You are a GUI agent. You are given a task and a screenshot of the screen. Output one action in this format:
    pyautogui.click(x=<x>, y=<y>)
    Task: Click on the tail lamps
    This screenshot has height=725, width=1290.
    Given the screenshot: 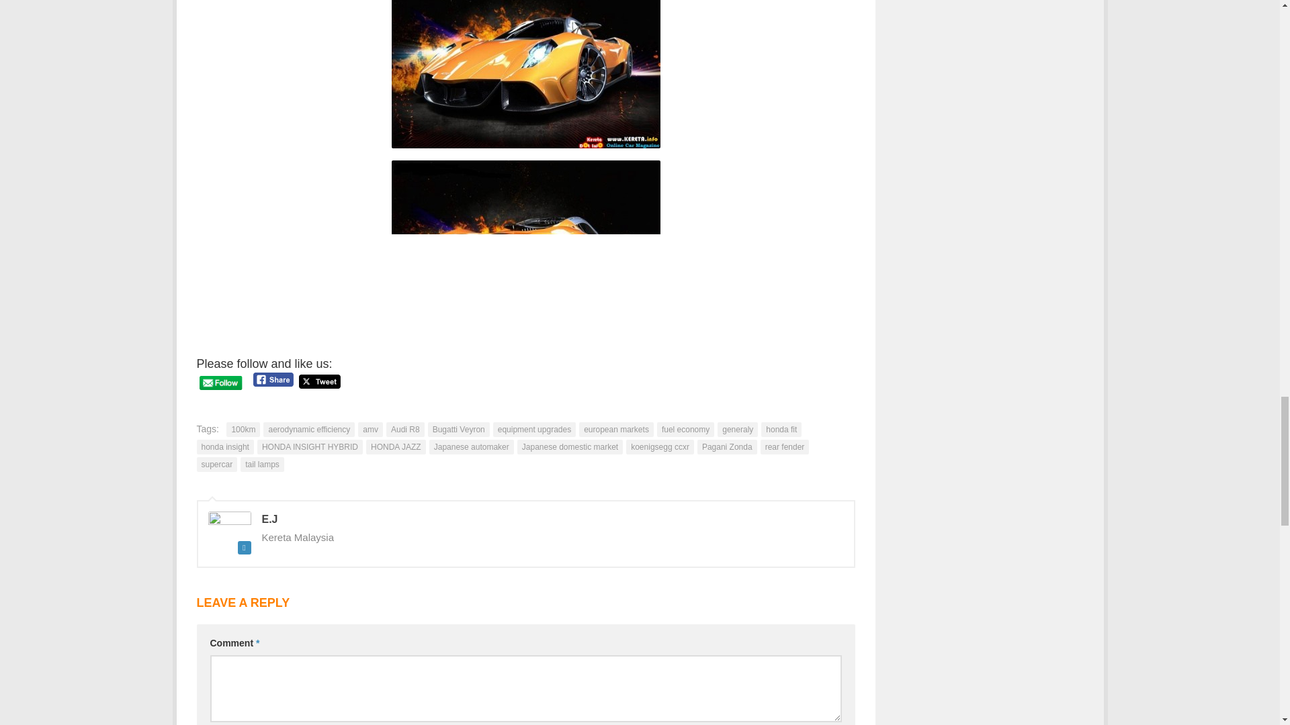 What is the action you would take?
    pyautogui.click(x=262, y=465)
    